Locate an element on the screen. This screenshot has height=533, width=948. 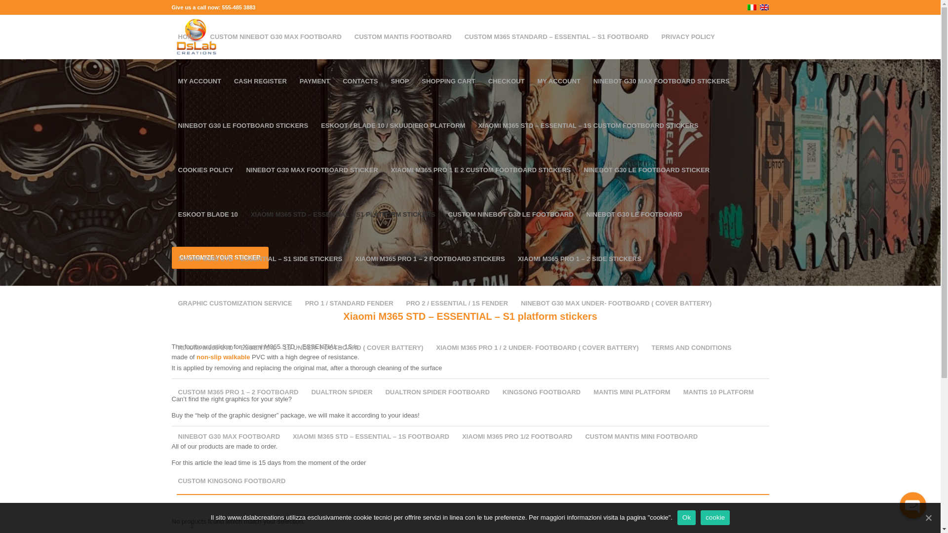
NINEBOT G30 MAX FOOTBOARD STICKERS is located at coordinates (662, 81).